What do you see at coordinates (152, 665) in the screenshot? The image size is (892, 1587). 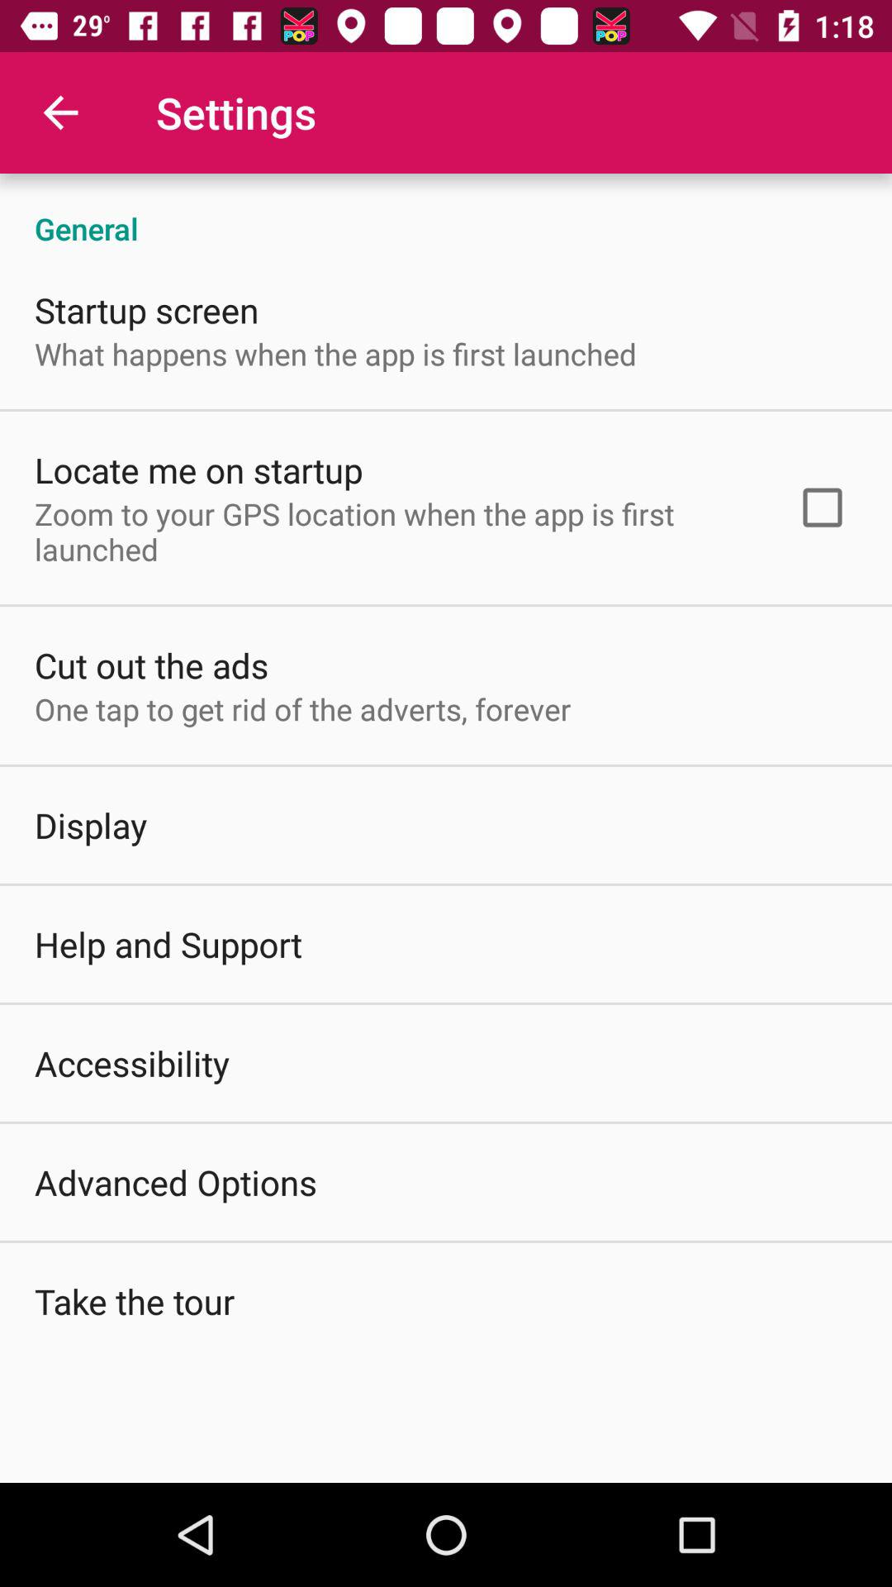 I see `launch icon below zoom to your icon` at bounding box center [152, 665].